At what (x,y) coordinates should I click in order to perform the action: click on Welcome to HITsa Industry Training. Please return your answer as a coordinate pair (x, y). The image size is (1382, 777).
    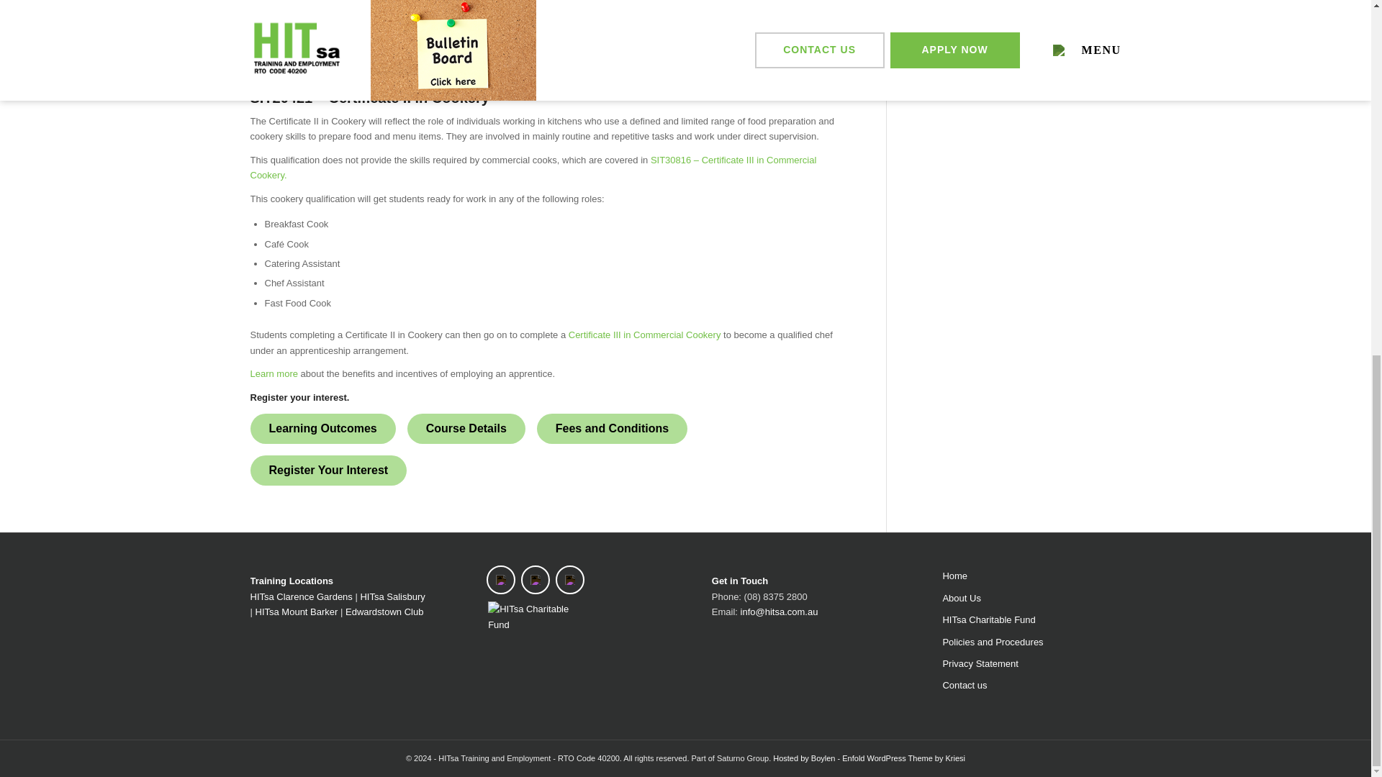
    Looking at the image, I should click on (1031, 576).